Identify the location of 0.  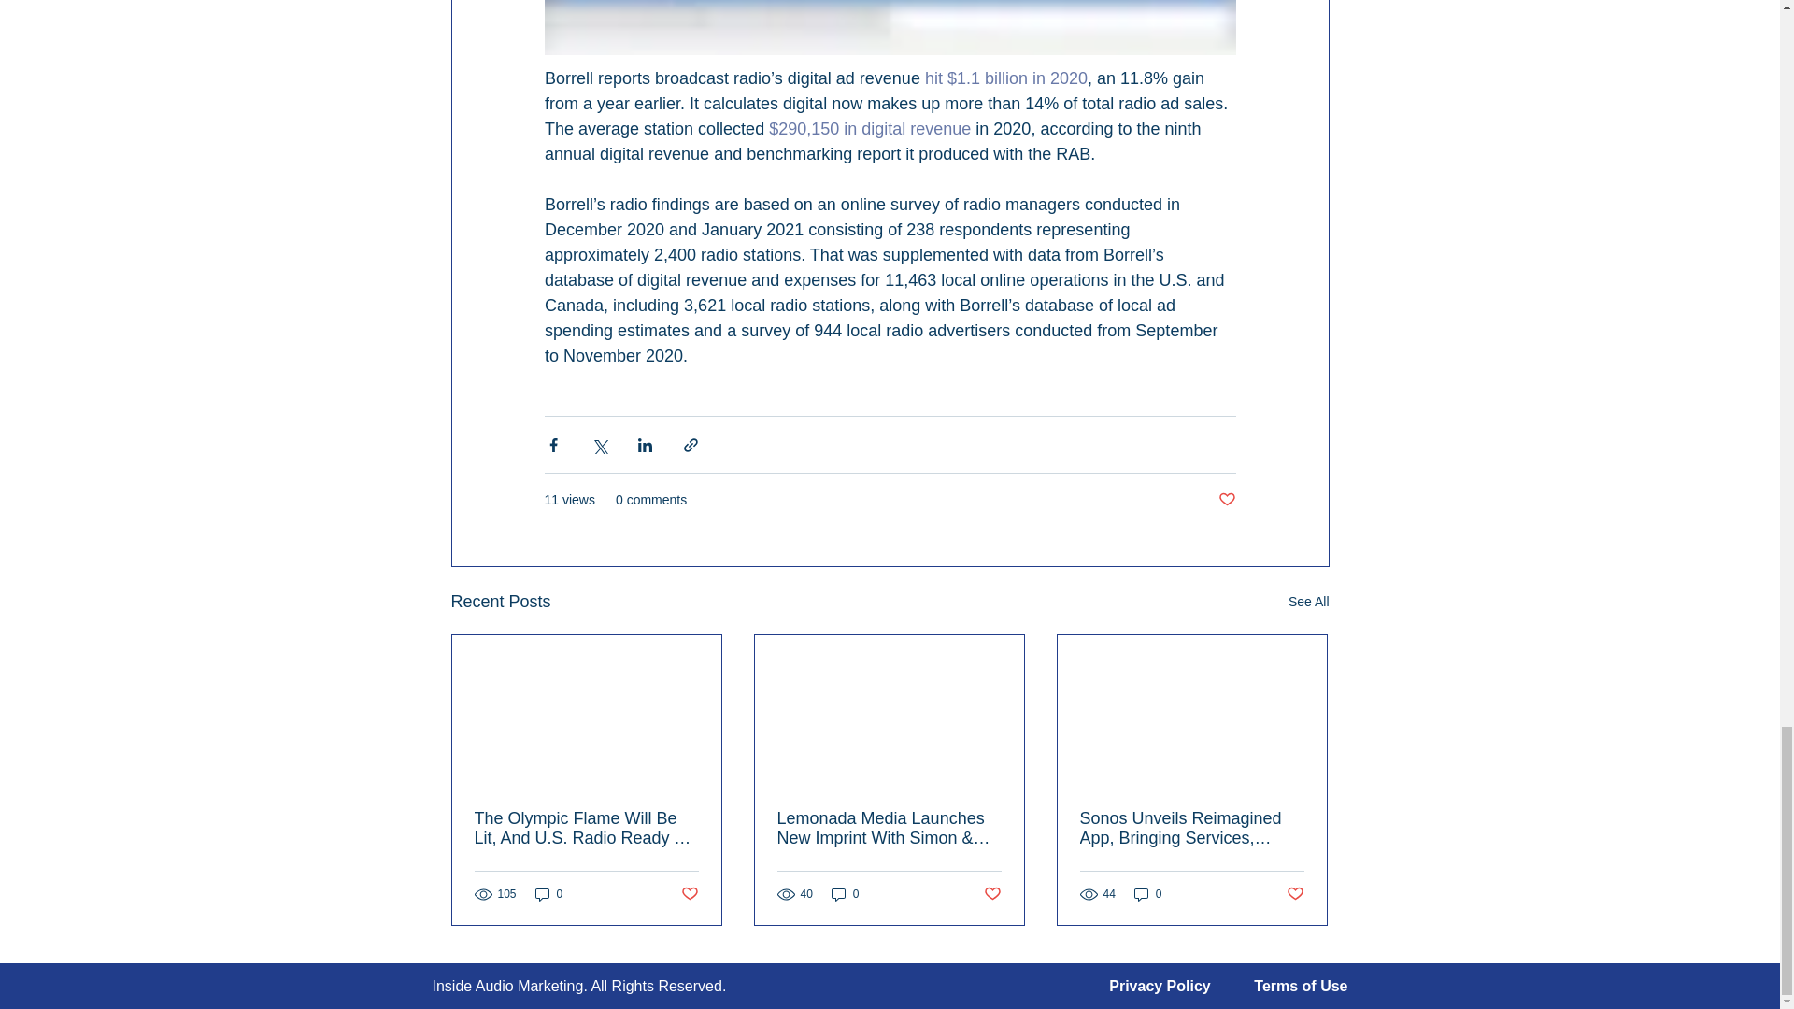
(845, 894).